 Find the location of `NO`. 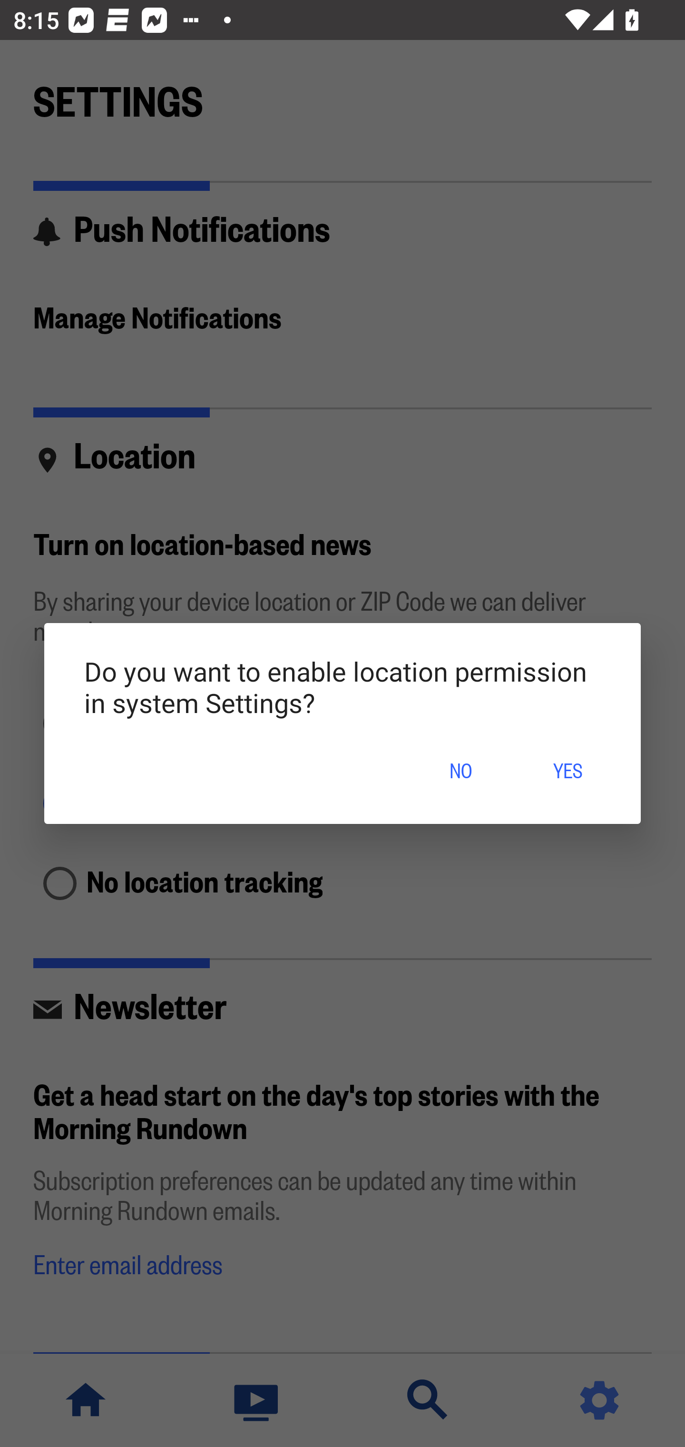

NO is located at coordinates (460, 773).